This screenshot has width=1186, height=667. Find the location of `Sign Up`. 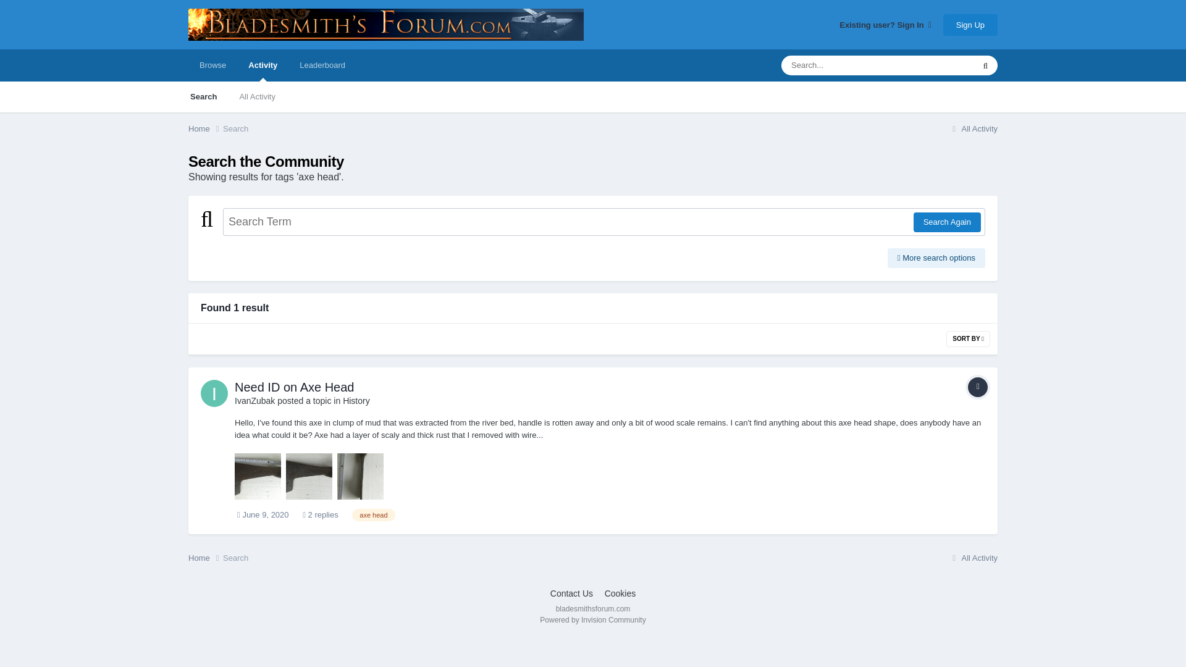

Sign Up is located at coordinates (970, 24).